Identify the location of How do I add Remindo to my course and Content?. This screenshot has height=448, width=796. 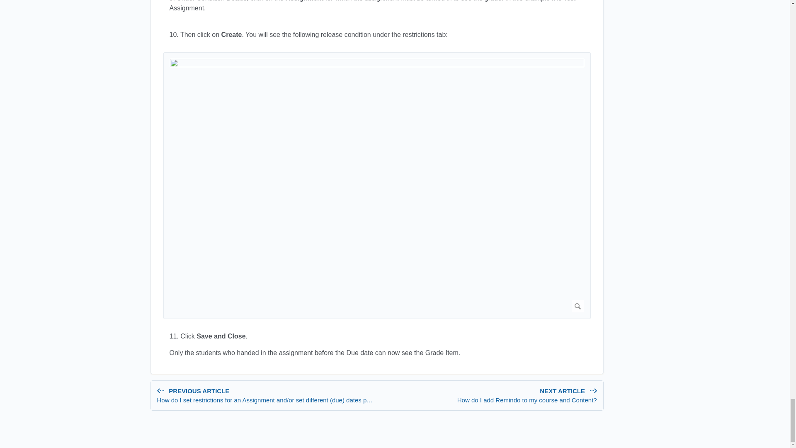
(488, 396).